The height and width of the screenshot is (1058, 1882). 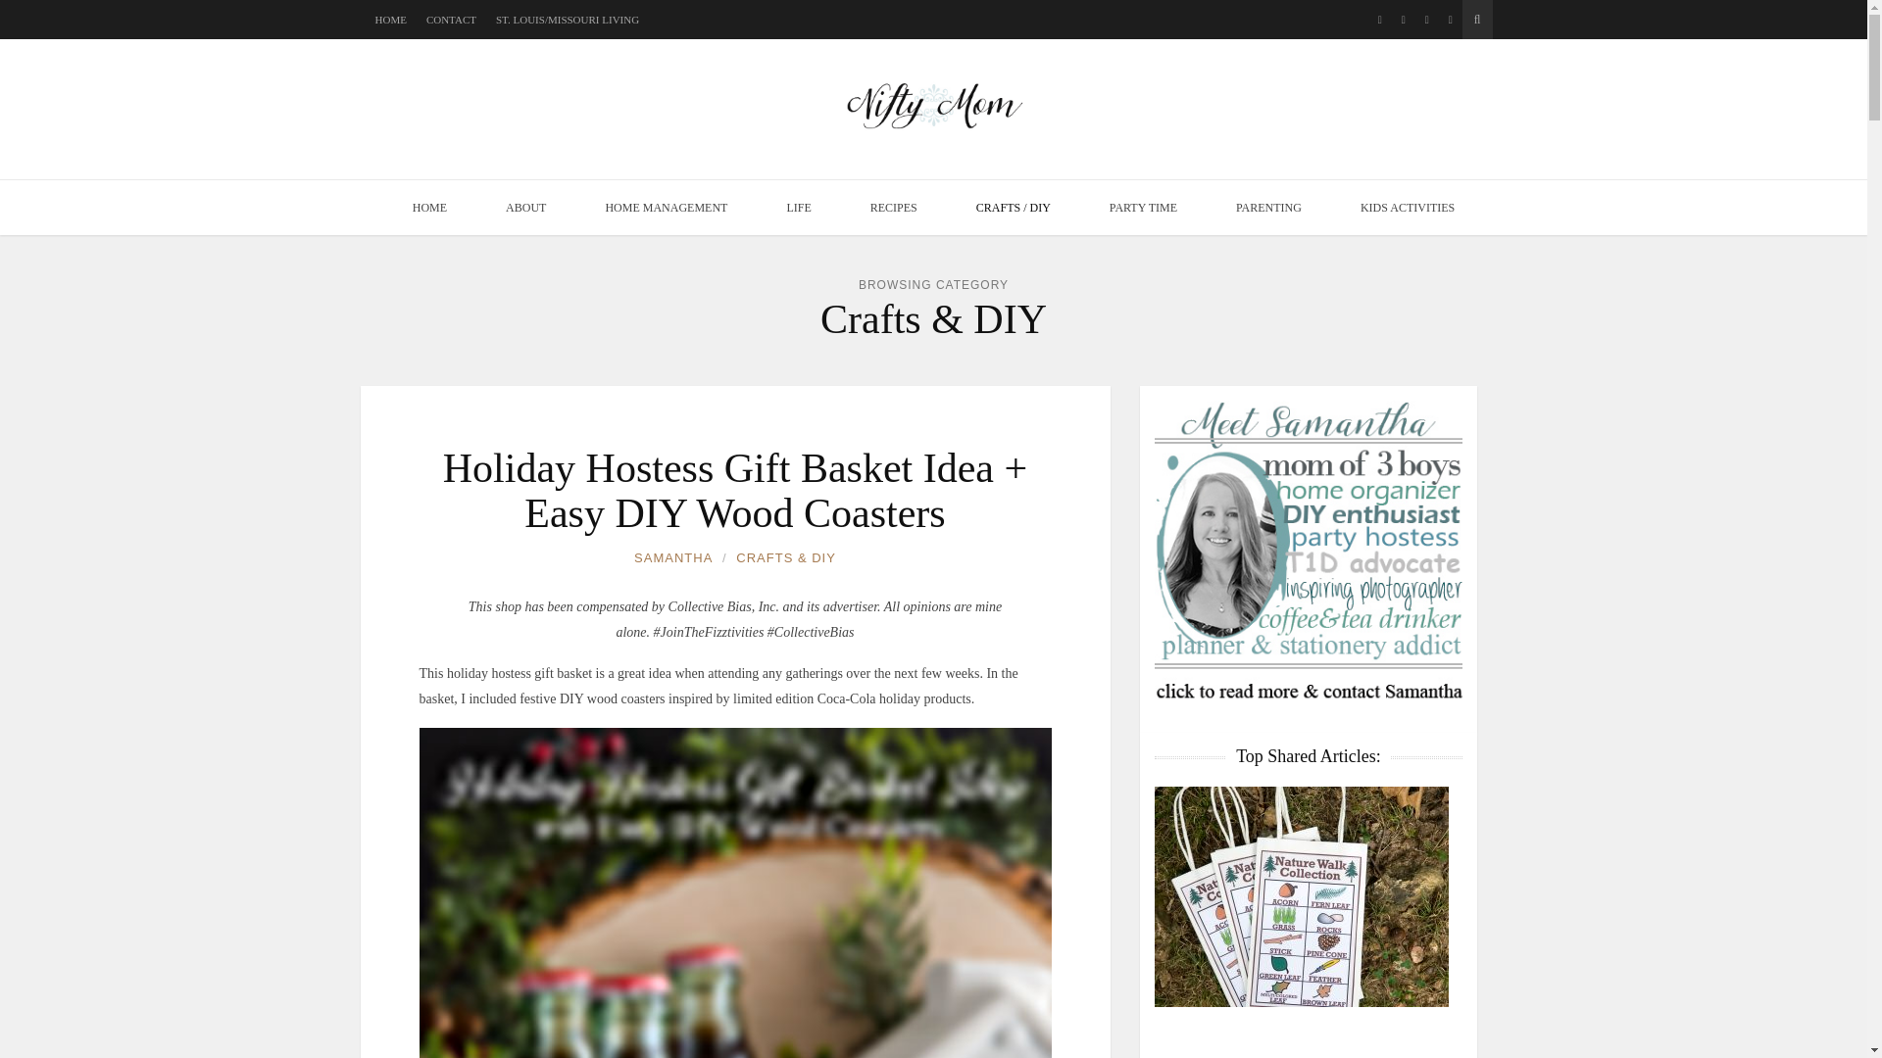 What do you see at coordinates (1268, 207) in the screenshot?
I see `PARENTING` at bounding box center [1268, 207].